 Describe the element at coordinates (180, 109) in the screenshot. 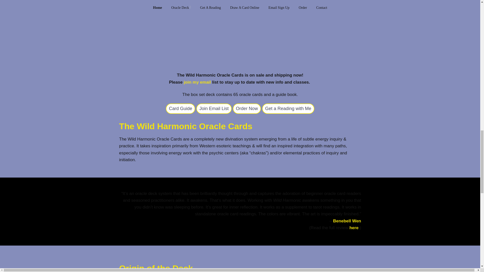

I see `Card Guide` at that location.